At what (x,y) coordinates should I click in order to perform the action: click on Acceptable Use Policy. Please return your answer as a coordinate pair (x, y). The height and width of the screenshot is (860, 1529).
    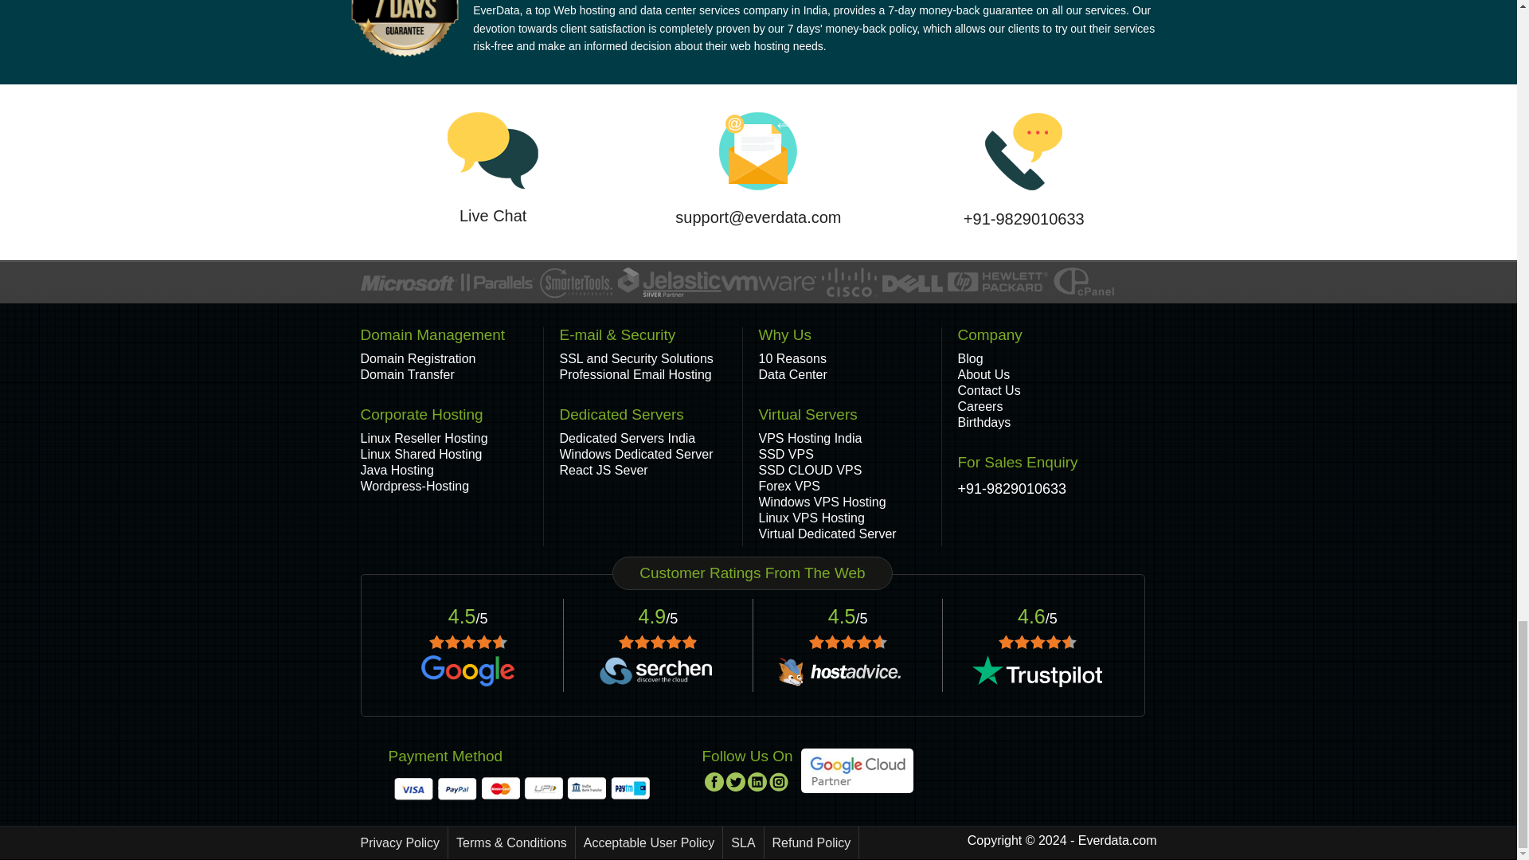
    Looking at the image, I should click on (650, 842).